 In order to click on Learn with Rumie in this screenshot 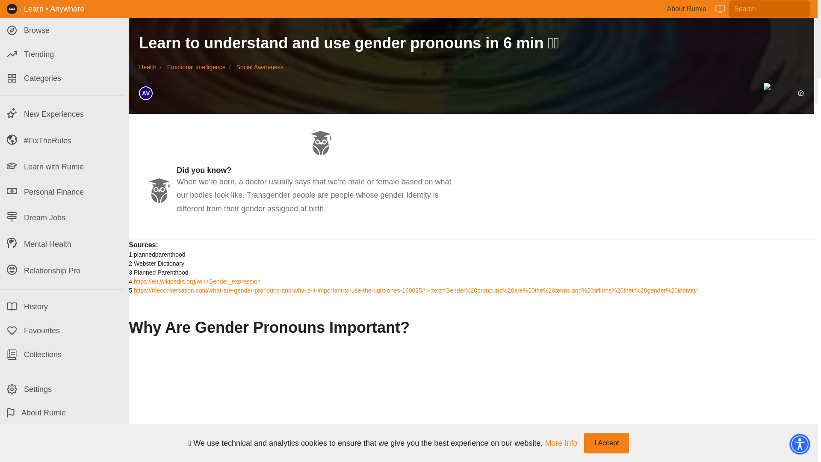, I will do `click(62, 166)`.